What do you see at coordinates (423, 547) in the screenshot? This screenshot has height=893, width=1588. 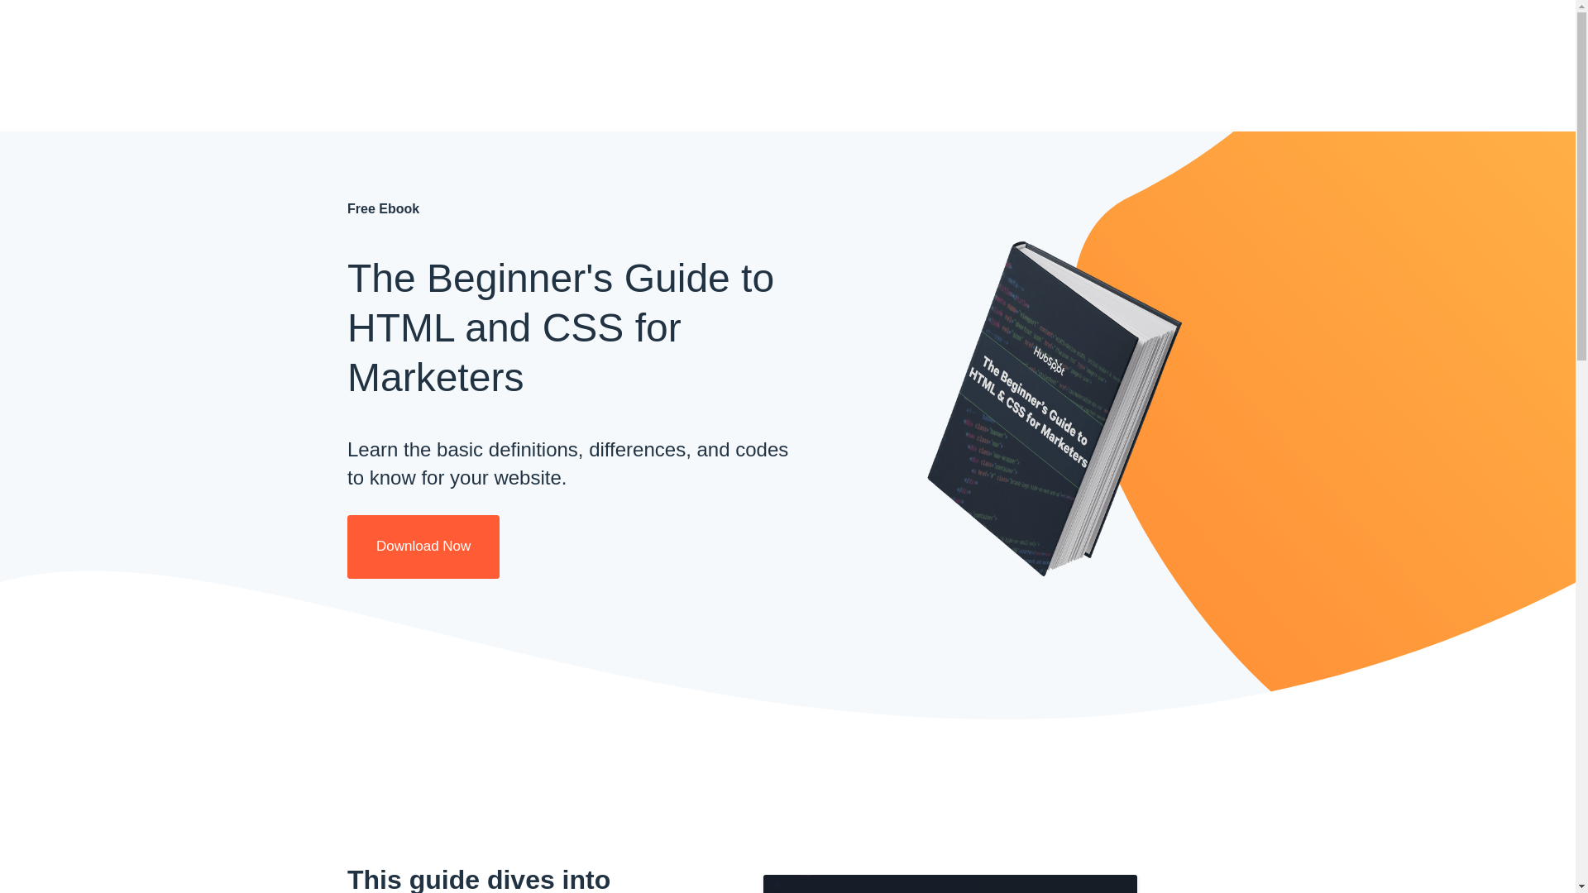 I see `Download Now` at bounding box center [423, 547].